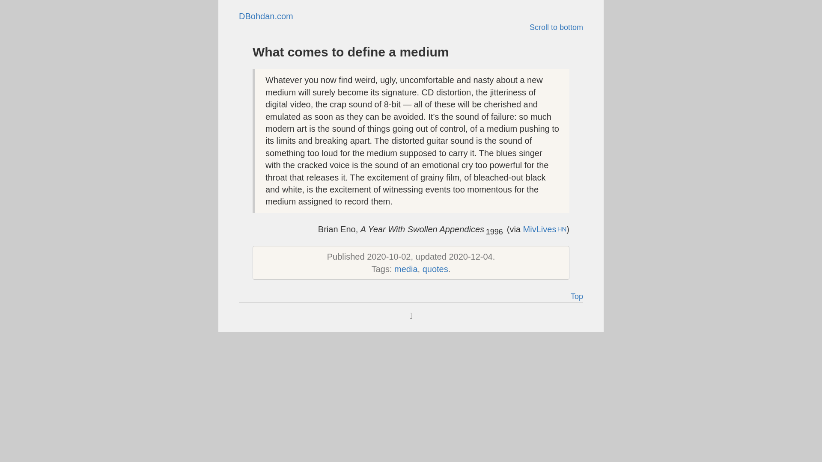  What do you see at coordinates (411, 27) in the screenshot?
I see `Scroll to bottom` at bounding box center [411, 27].